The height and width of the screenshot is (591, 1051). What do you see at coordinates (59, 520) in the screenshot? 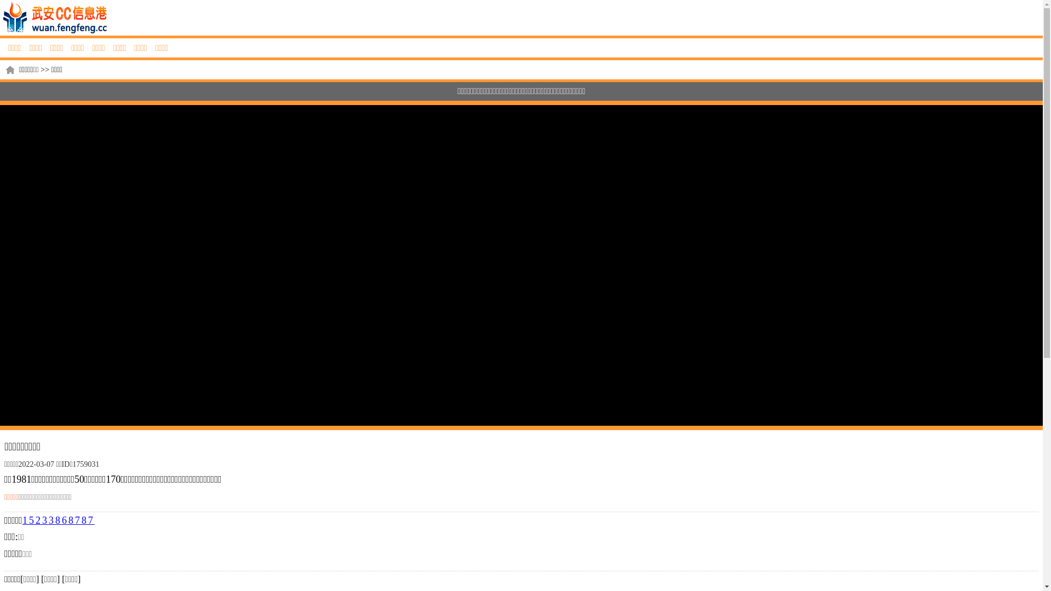
I see `15233868787` at bounding box center [59, 520].